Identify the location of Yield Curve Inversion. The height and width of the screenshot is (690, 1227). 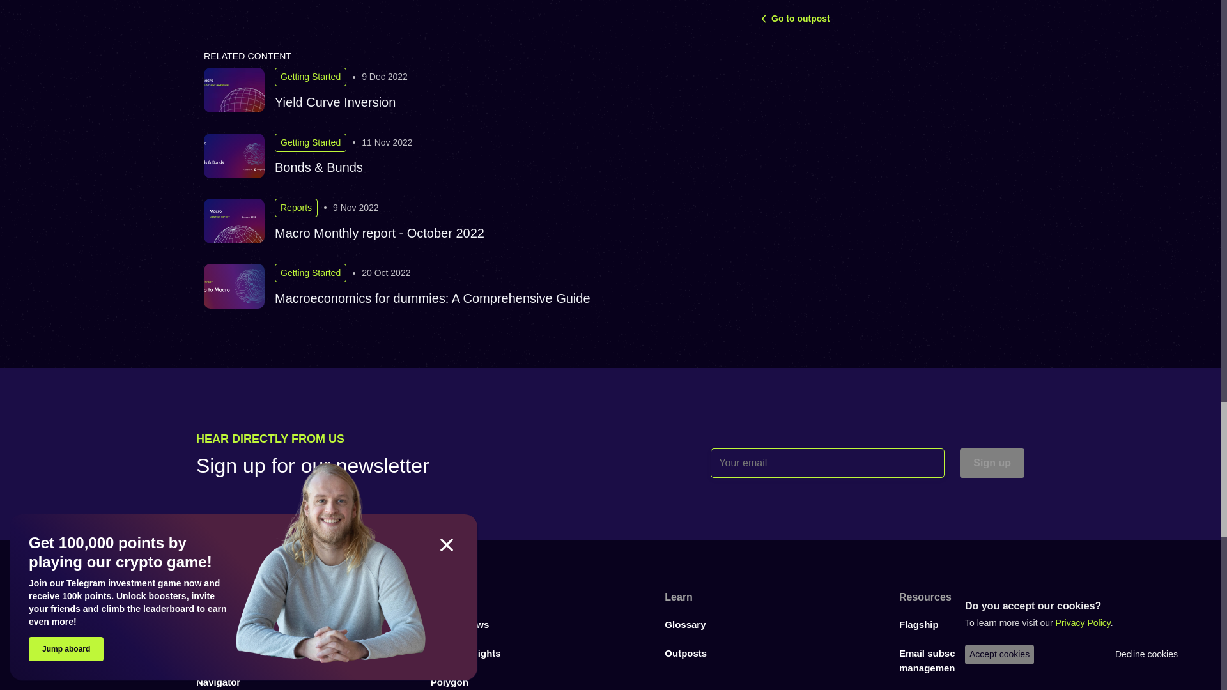
(335, 102).